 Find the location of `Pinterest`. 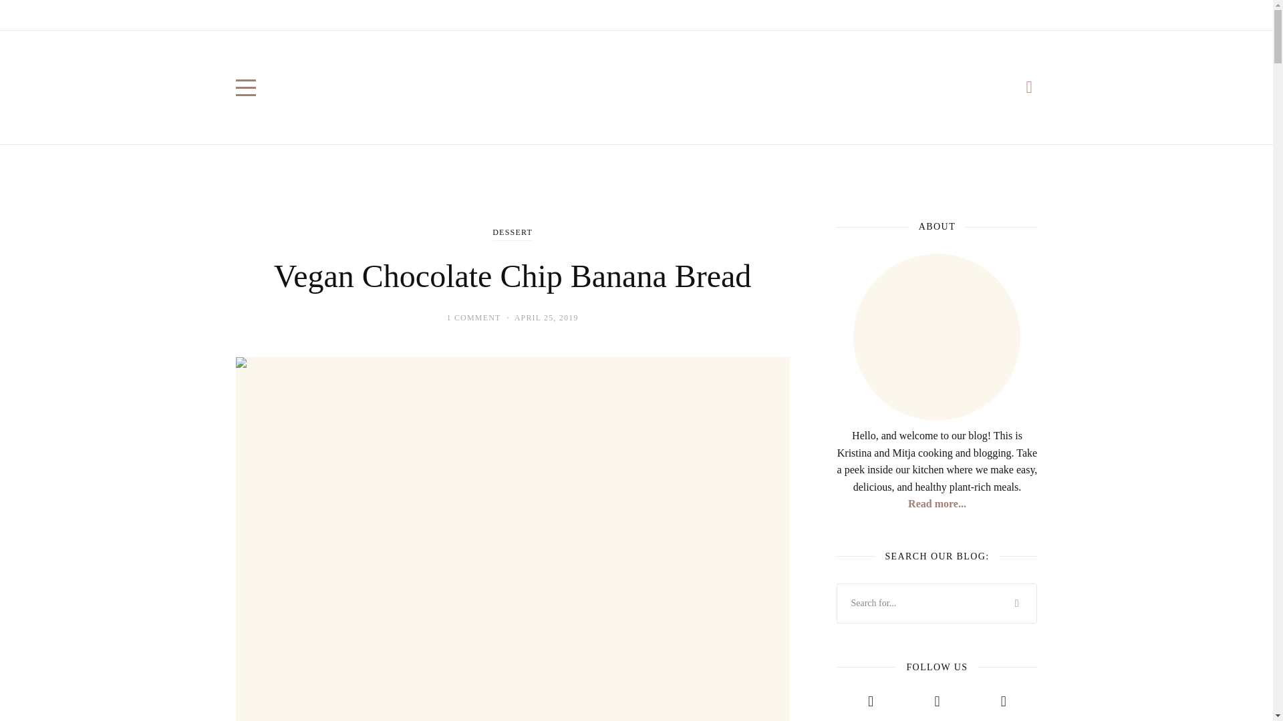

Pinterest is located at coordinates (1030, 15).